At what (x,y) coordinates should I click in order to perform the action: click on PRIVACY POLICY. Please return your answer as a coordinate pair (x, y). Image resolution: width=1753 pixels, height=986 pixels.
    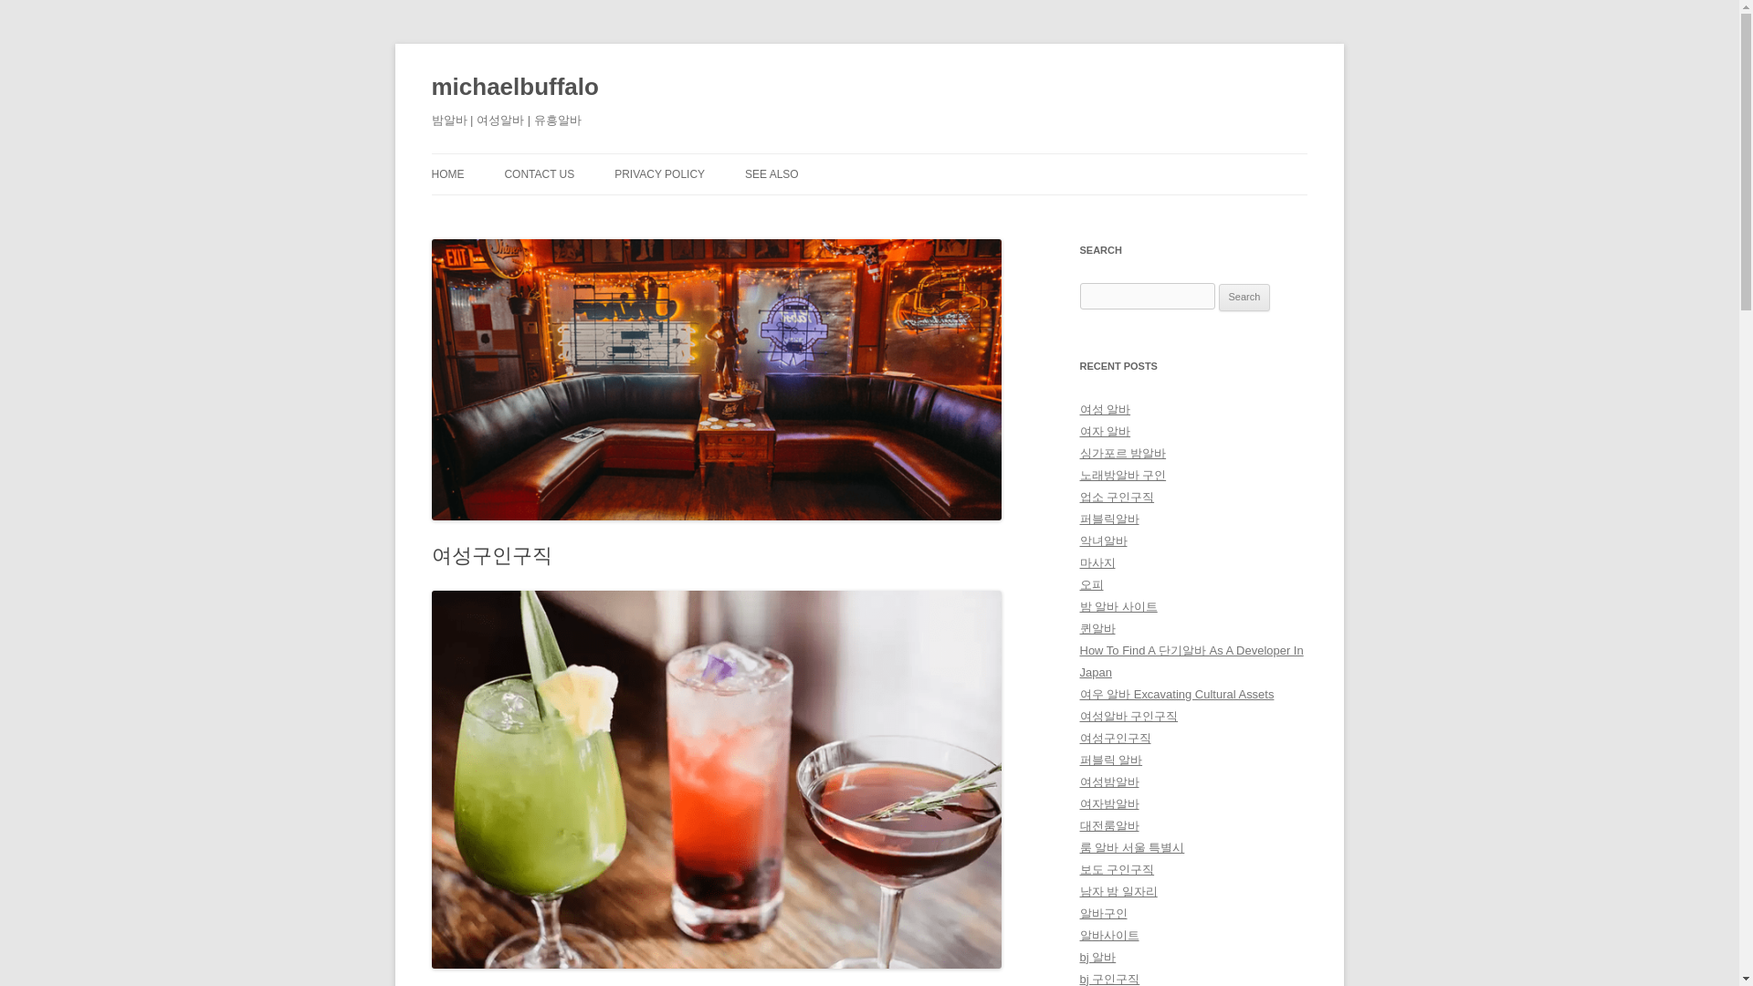
    Looking at the image, I should click on (659, 173).